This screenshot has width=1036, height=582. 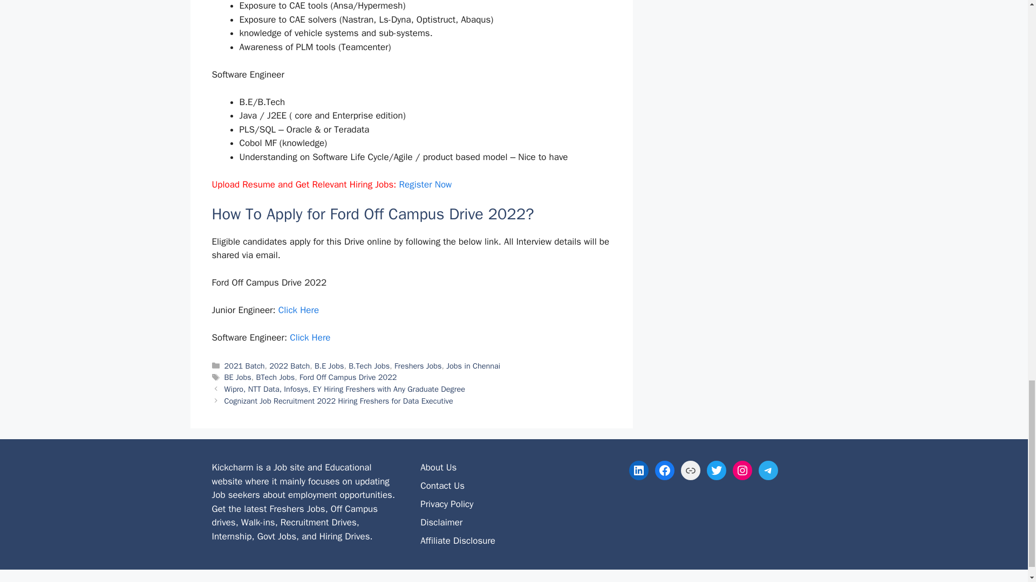 I want to click on Click Here, so click(x=299, y=310).